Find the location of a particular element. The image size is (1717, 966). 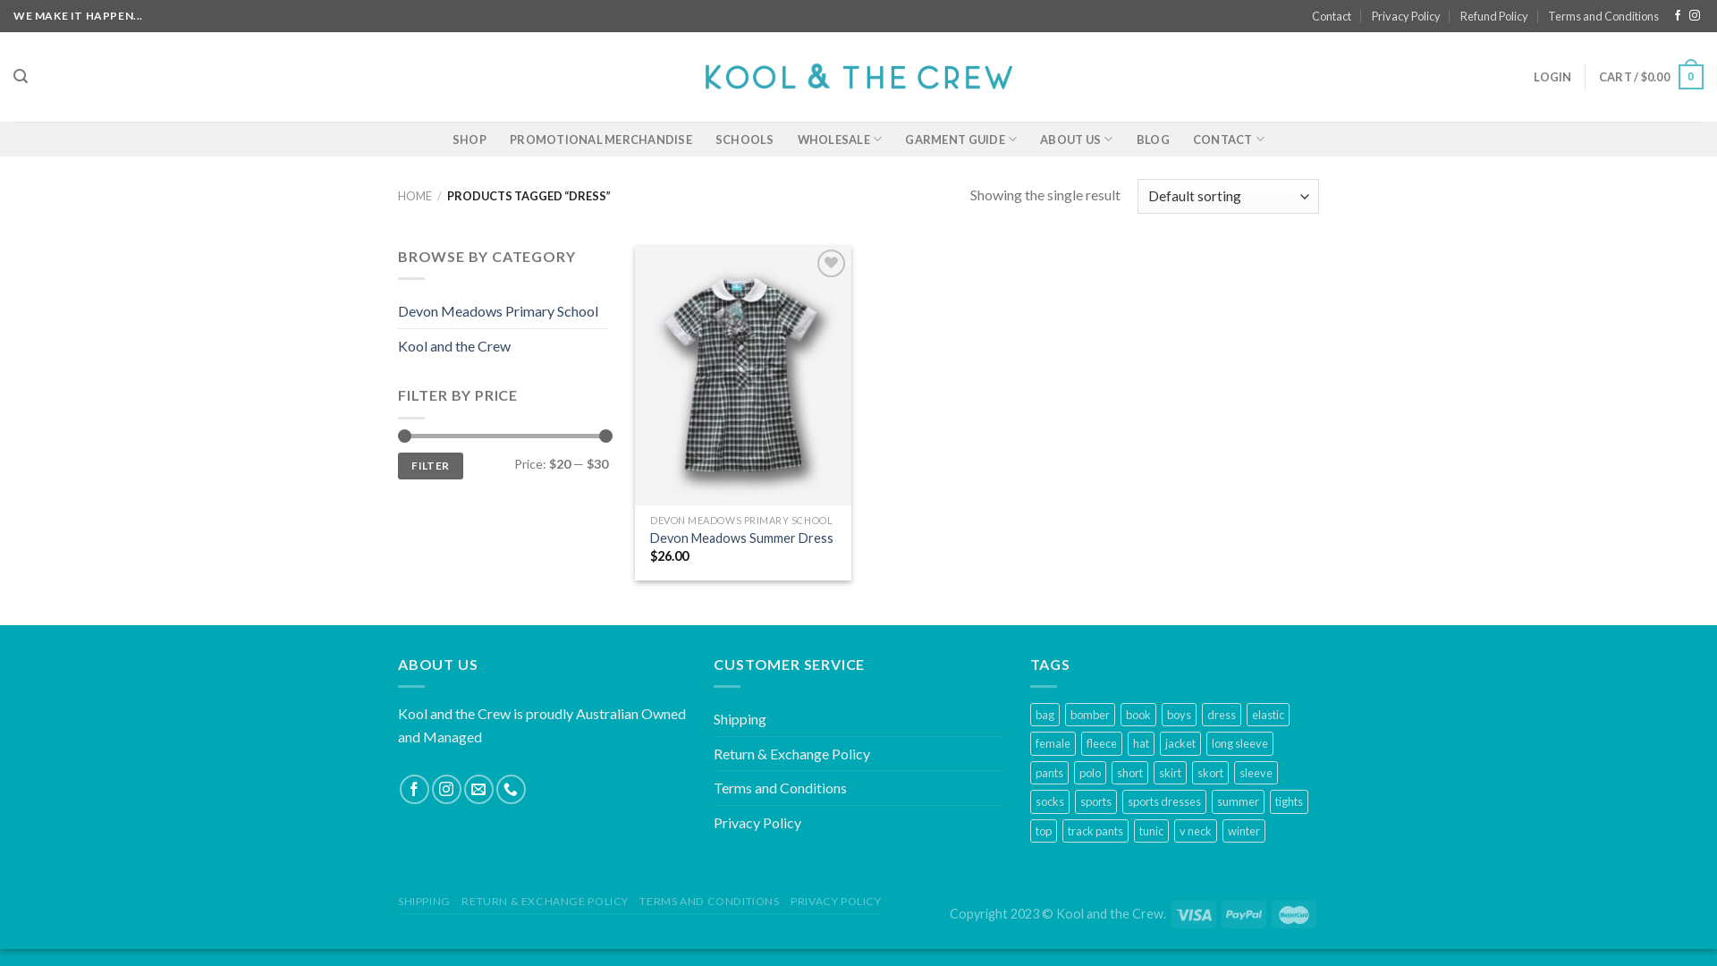

Follow on Facebook is located at coordinates (1678, 16).